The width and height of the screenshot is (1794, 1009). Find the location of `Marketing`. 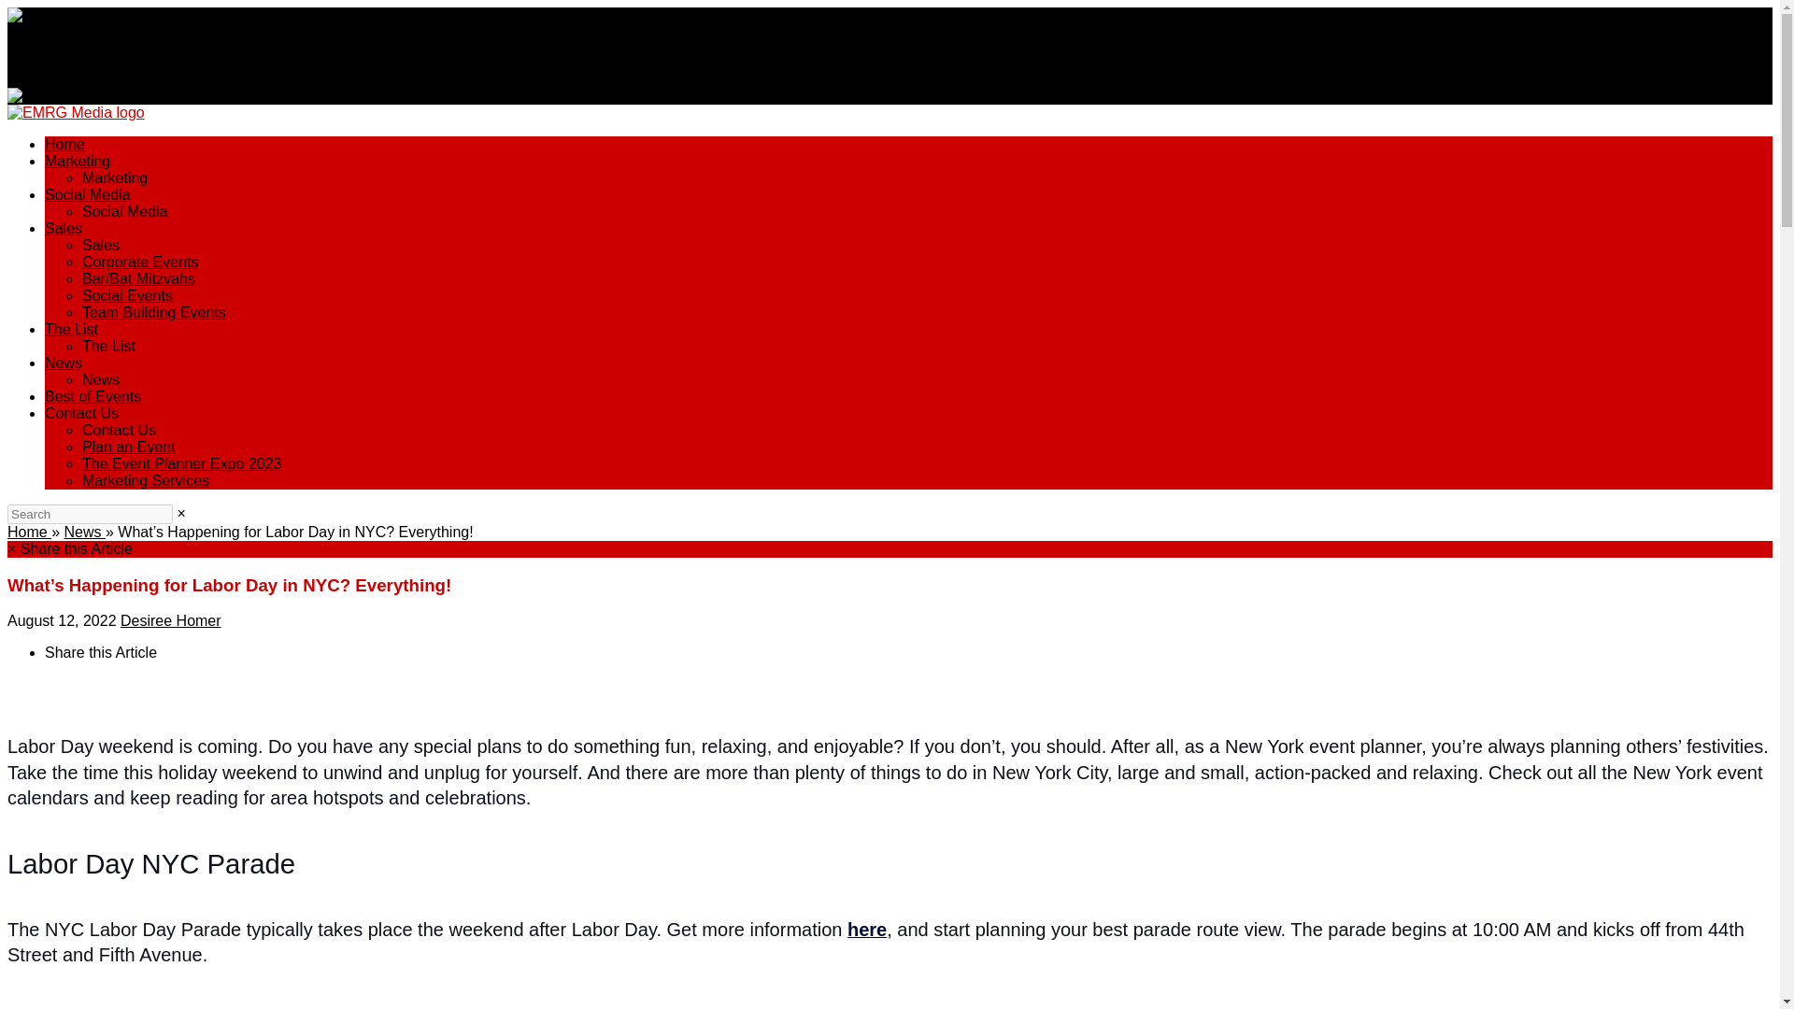

Marketing is located at coordinates (77, 161).